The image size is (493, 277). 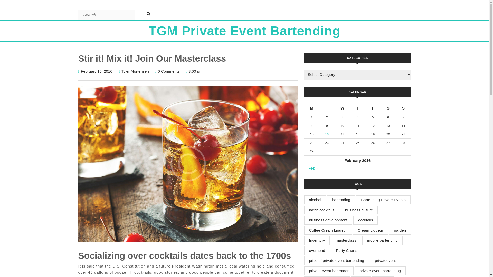 I want to click on 16, so click(x=327, y=134).